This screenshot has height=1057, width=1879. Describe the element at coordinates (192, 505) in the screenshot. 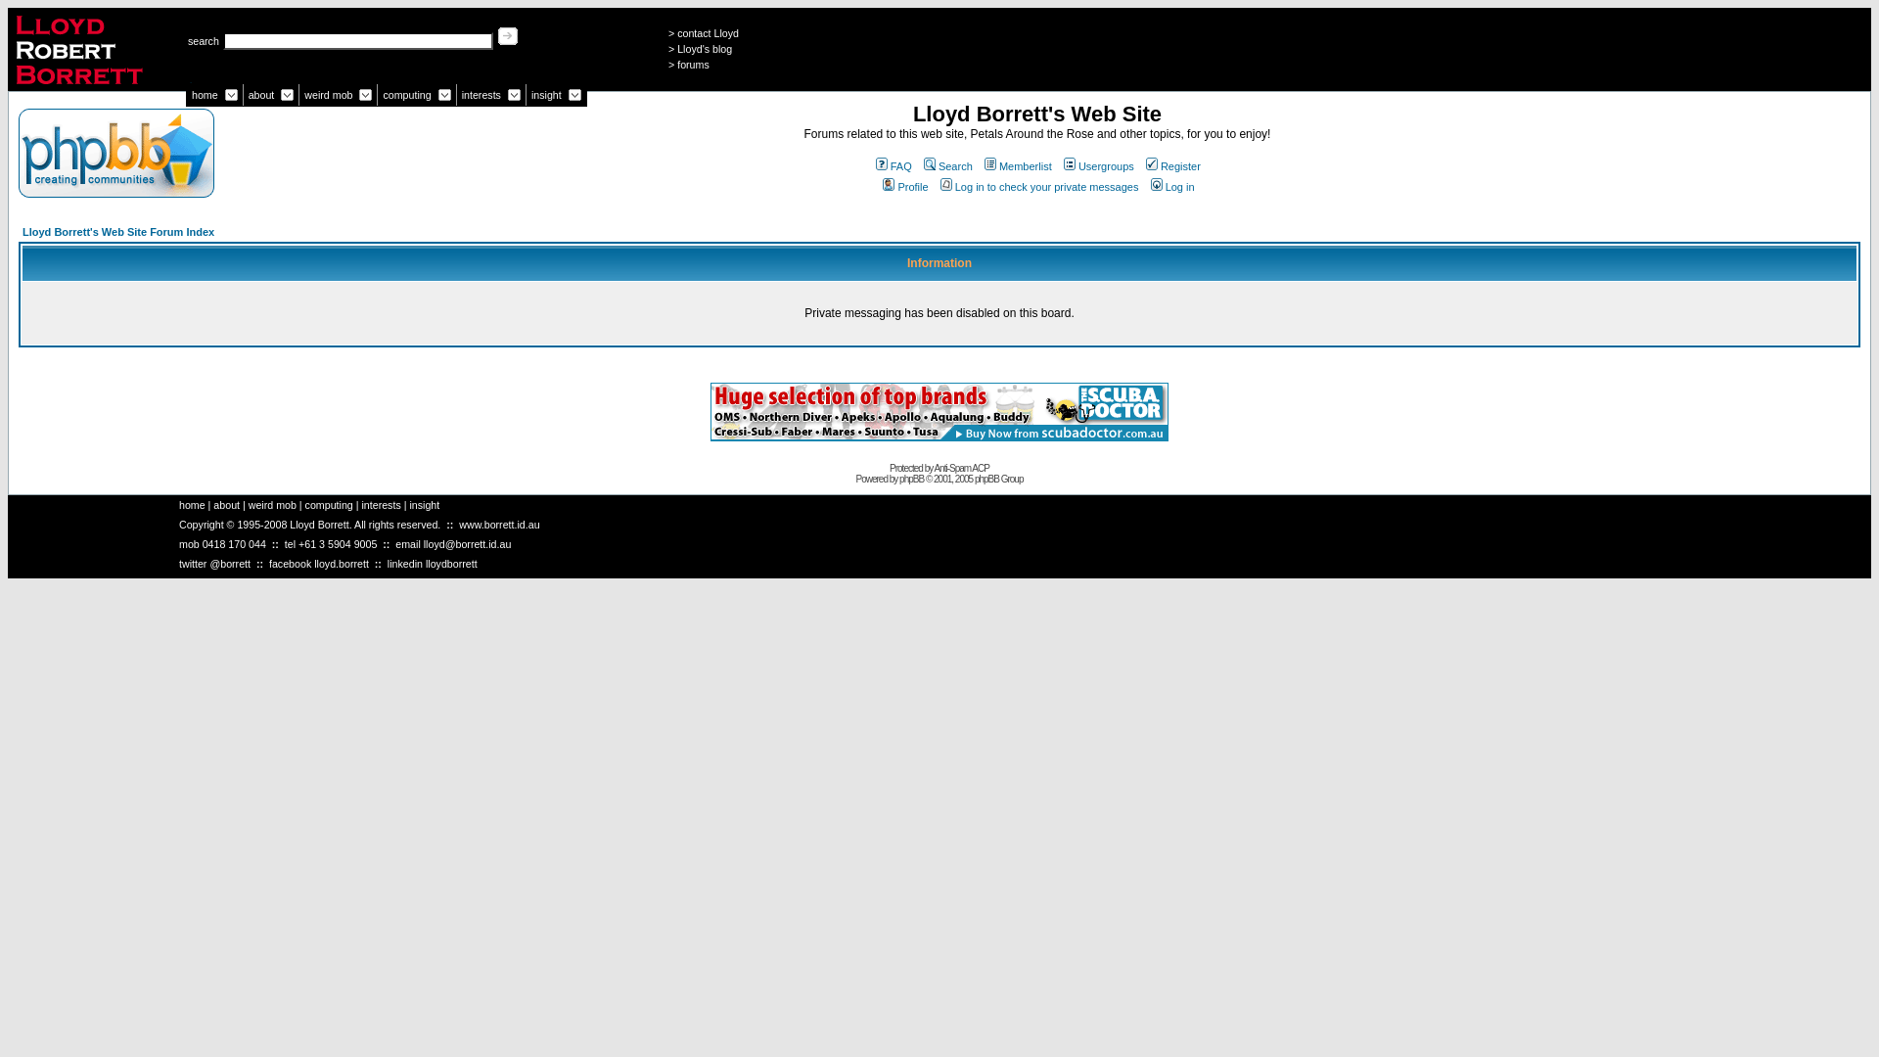

I see `home` at that location.